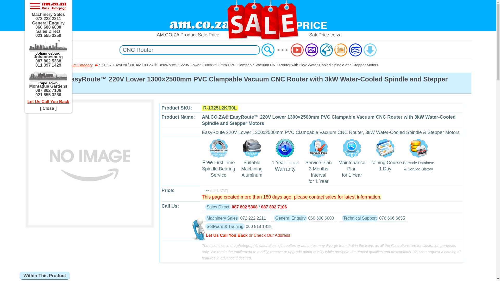 The image size is (500, 281). Describe the element at coordinates (370, 50) in the screenshot. I see `Download Utility Disk for Softwares, Drivers and Manuals` at that location.